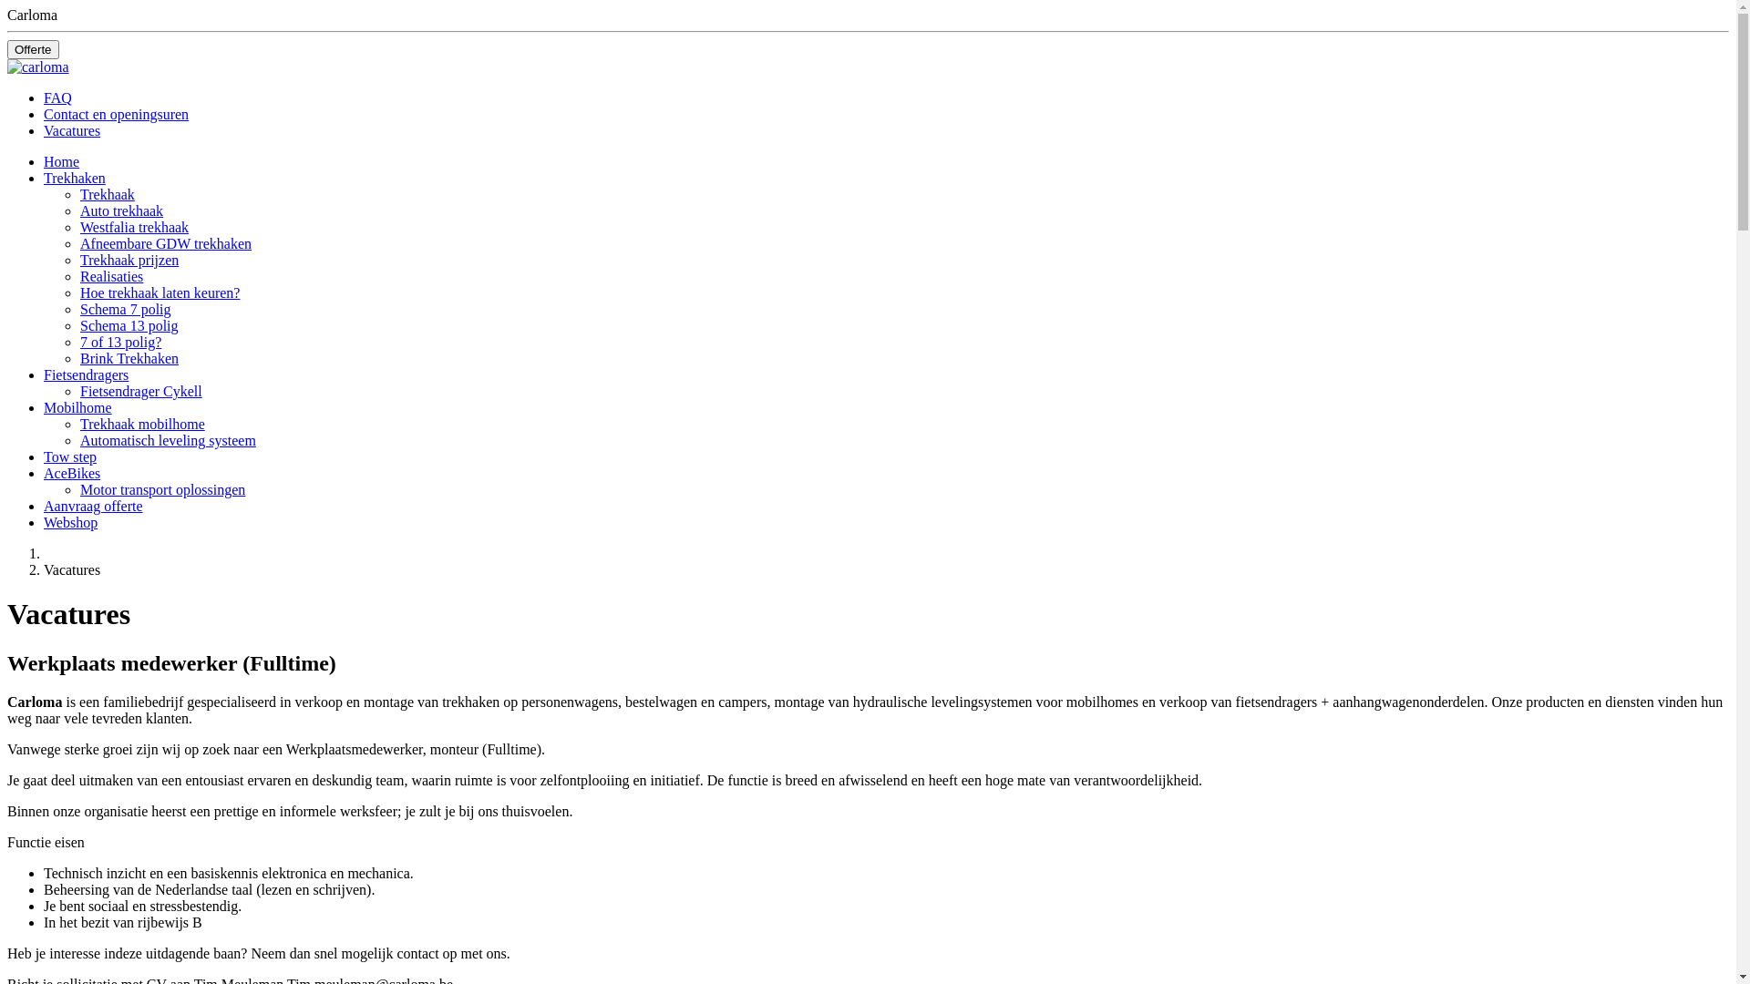 The width and height of the screenshot is (1750, 984). Describe the element at coordinates (72, 131) in the screenshot. I see `Vacatures` at that location.